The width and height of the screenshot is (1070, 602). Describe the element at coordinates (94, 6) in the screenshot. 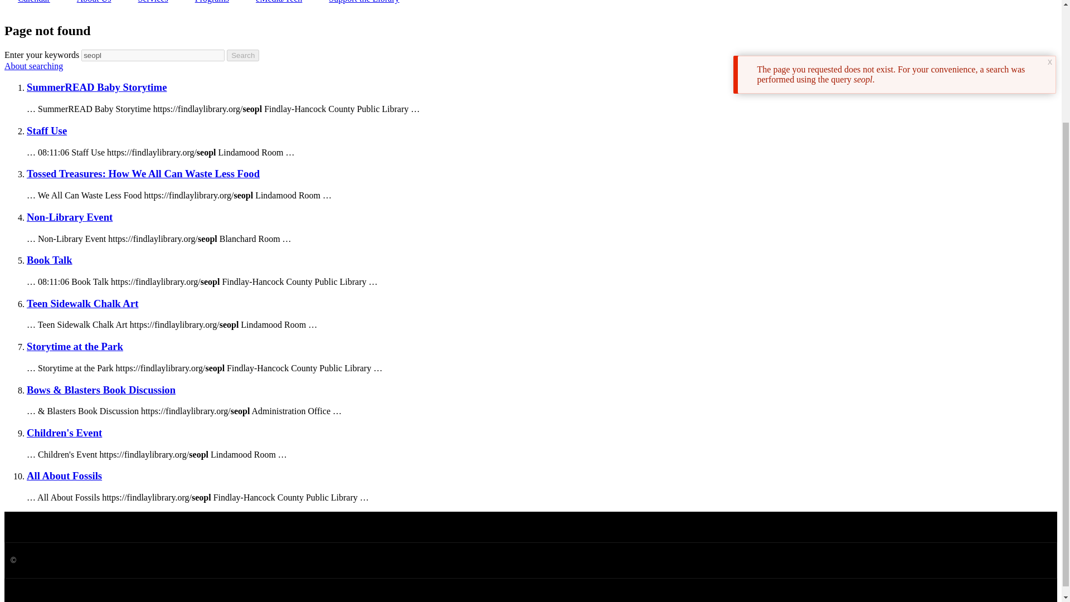

I see `About Us` at that location.